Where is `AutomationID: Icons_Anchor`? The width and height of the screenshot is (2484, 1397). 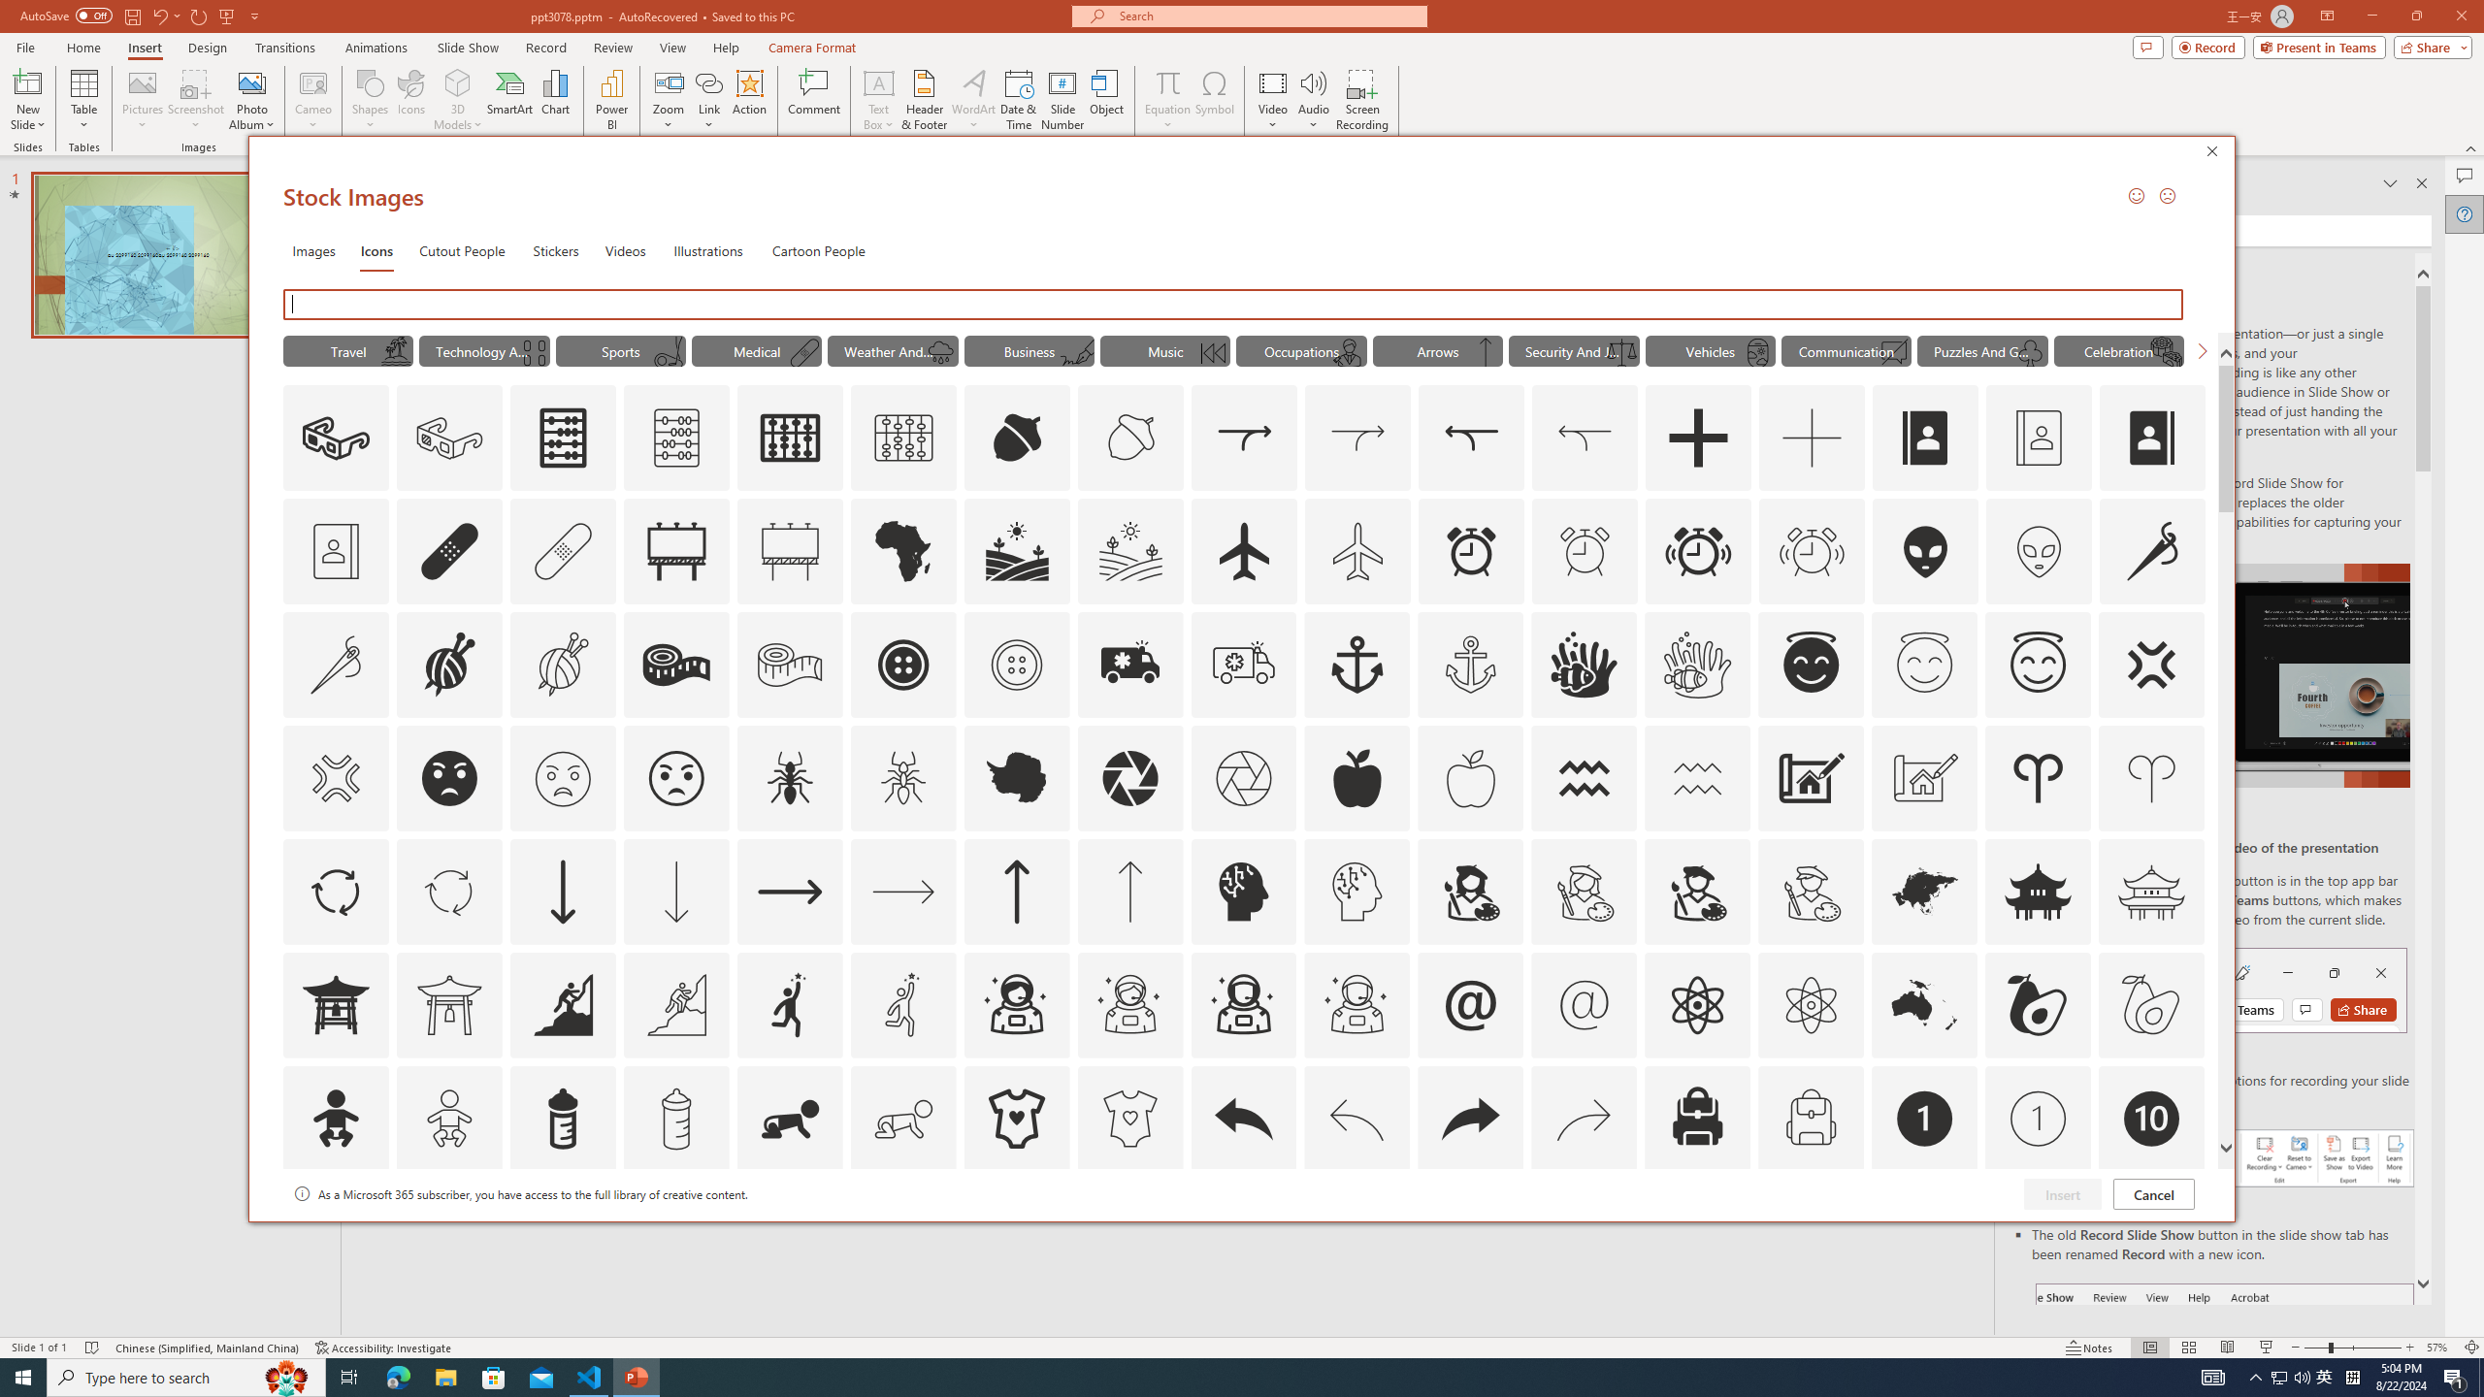 AutomationID: Icons_Anchor is located at coordinates (1356, 665).